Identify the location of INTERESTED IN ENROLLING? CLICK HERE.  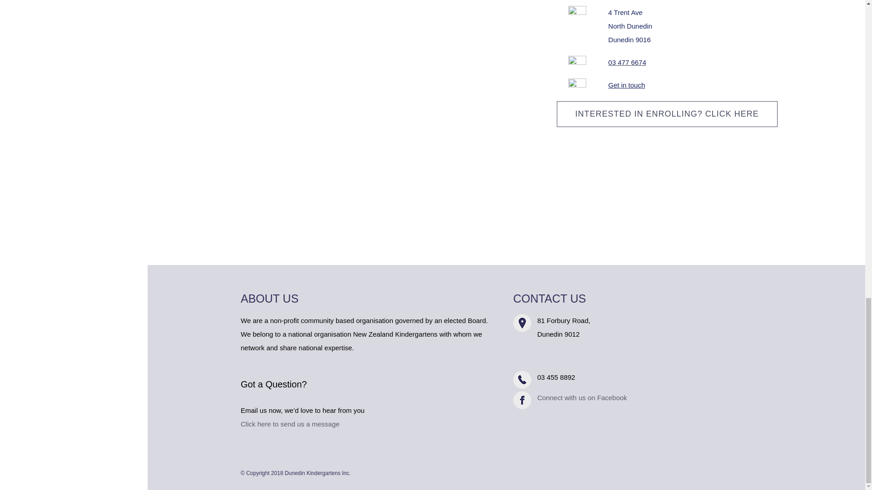
(627, 62).